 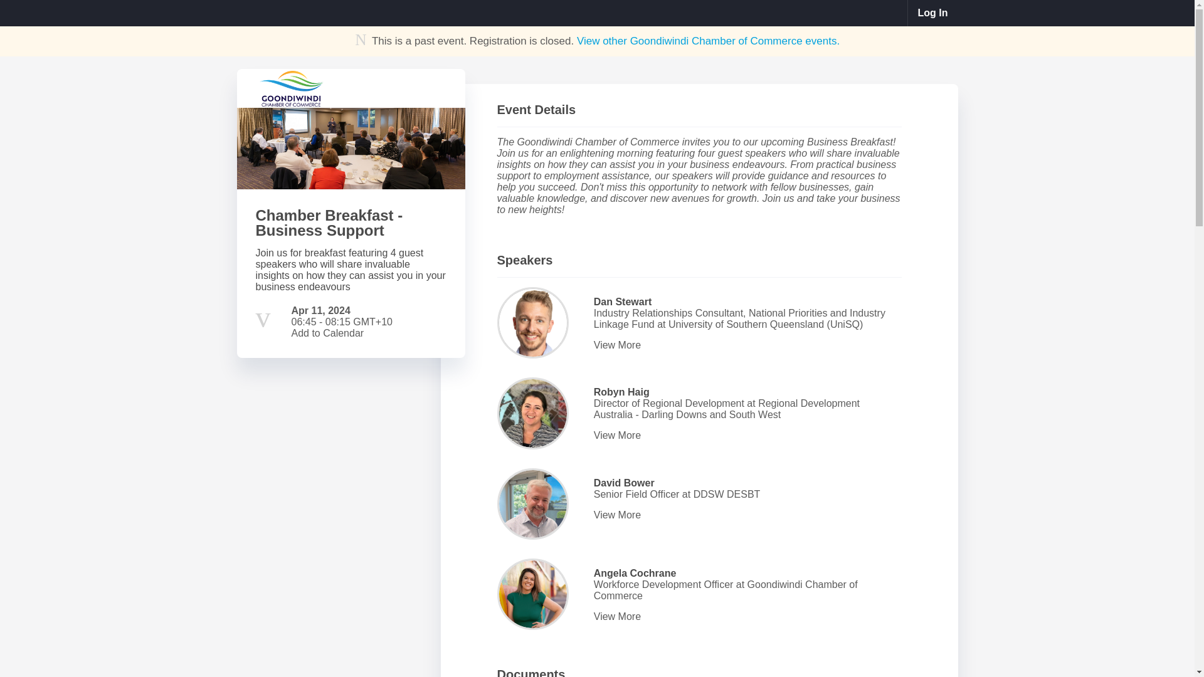 What do you see at coordinates (327, 333) in the screenshot?
I see `Add to Calendar` at bounding box center [327, 333].